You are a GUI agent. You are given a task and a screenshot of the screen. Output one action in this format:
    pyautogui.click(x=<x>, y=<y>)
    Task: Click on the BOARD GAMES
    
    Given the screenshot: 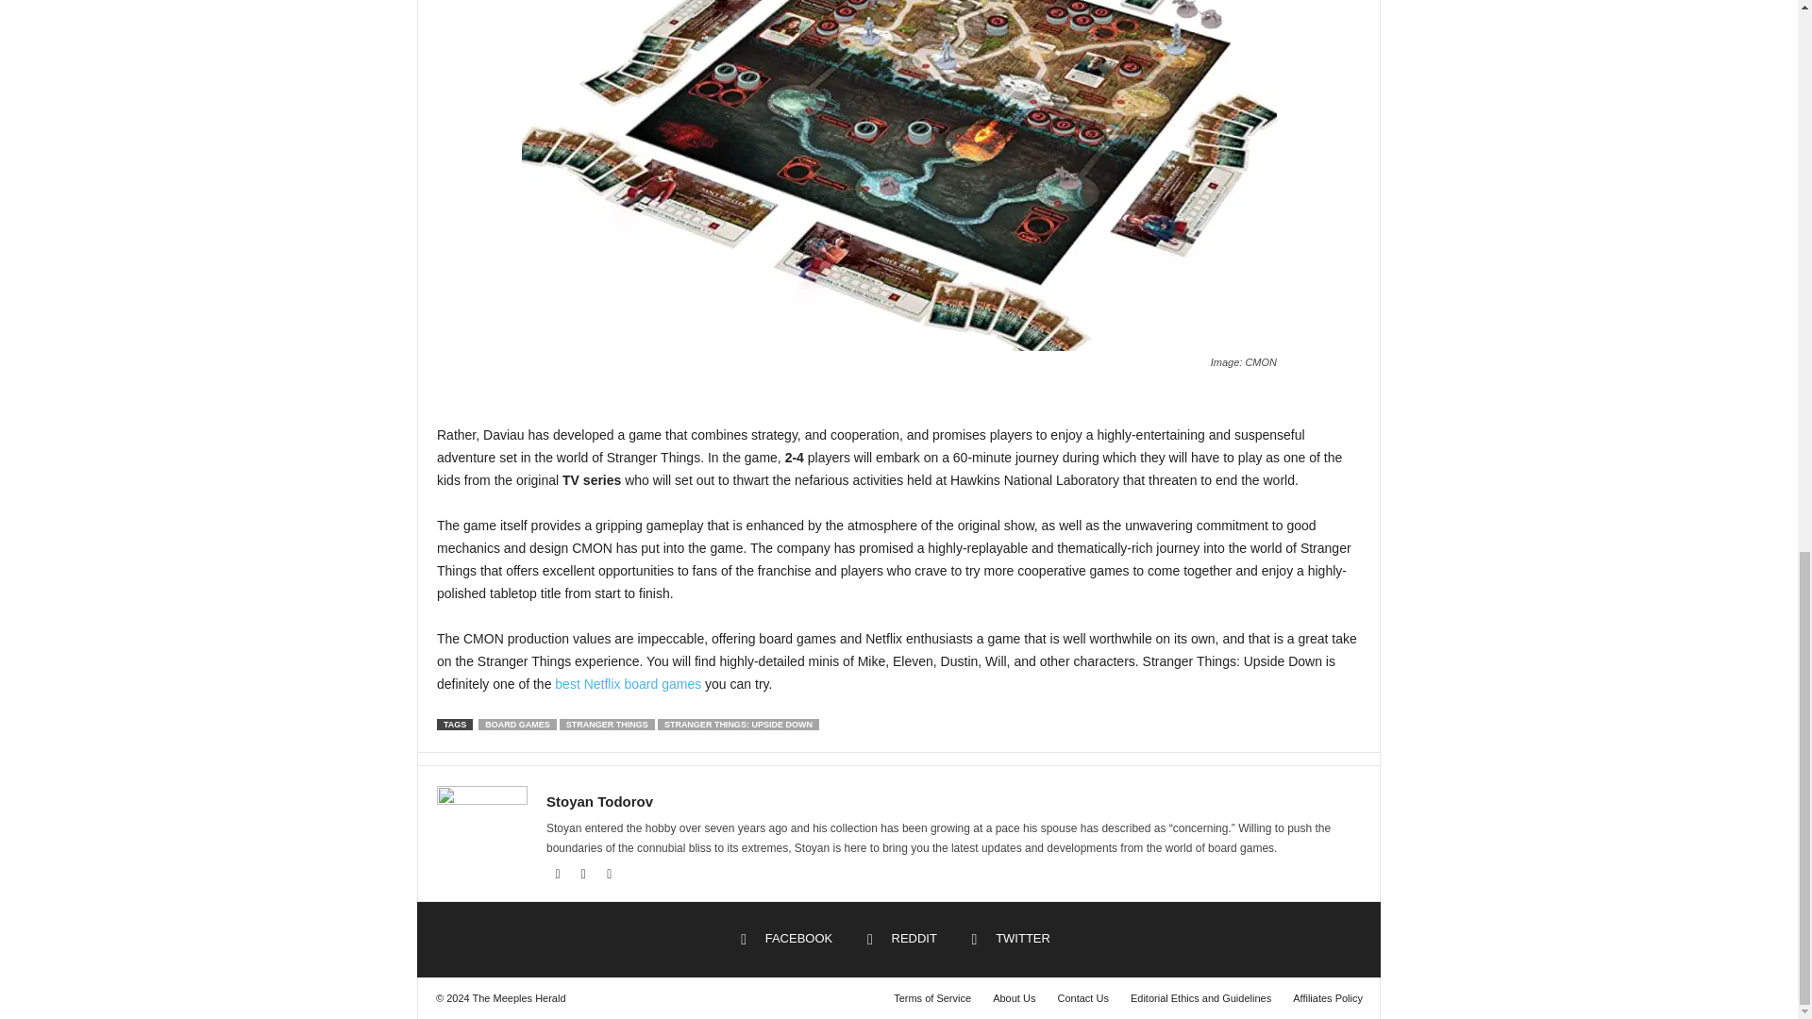 What is the action you would take?
    pyautogui.click(x=517, y=725)
    